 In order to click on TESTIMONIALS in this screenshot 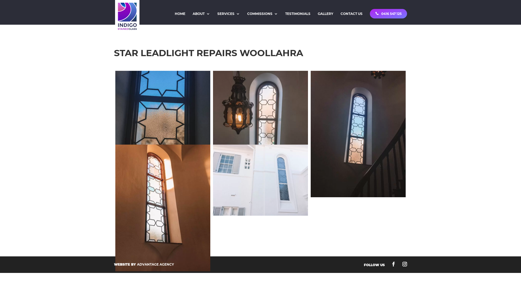, I will do `click(298, 18)`.